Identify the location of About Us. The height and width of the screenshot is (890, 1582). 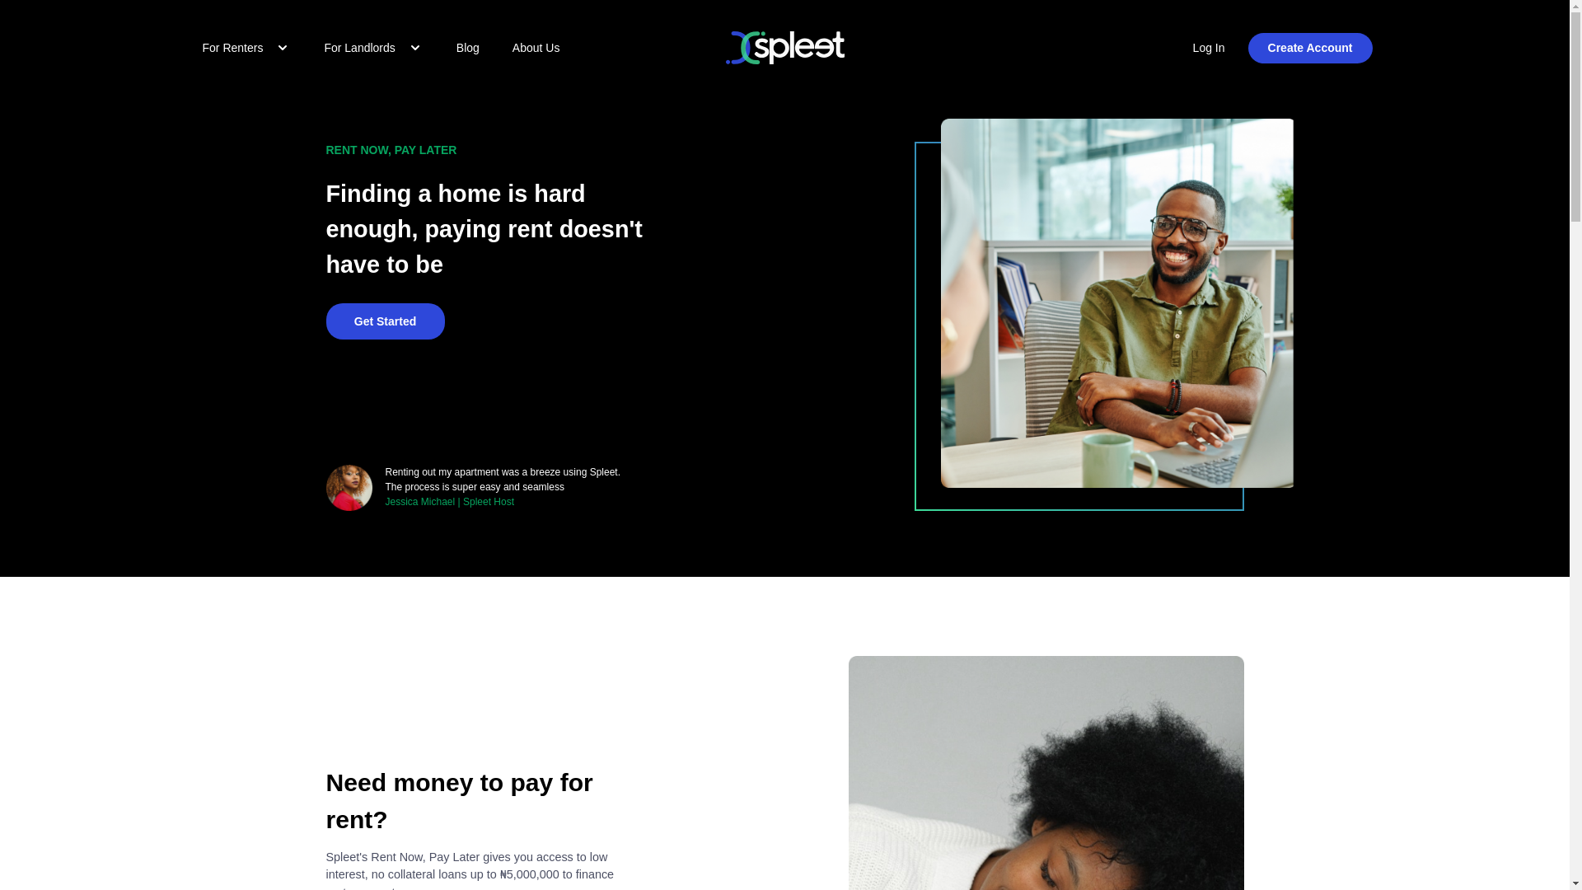
(536, 47).